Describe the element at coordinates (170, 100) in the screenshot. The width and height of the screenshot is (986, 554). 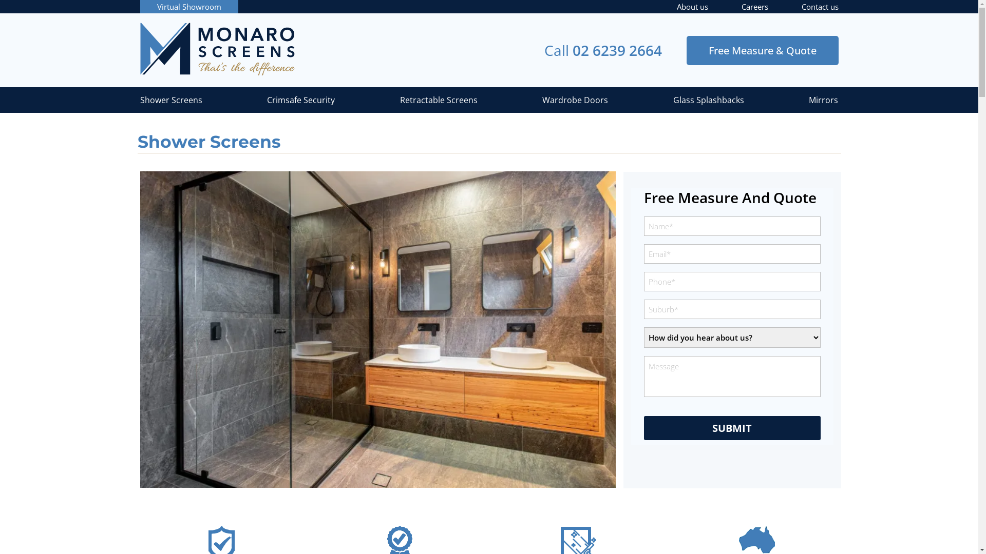
I see `Shower Screens` at that location.